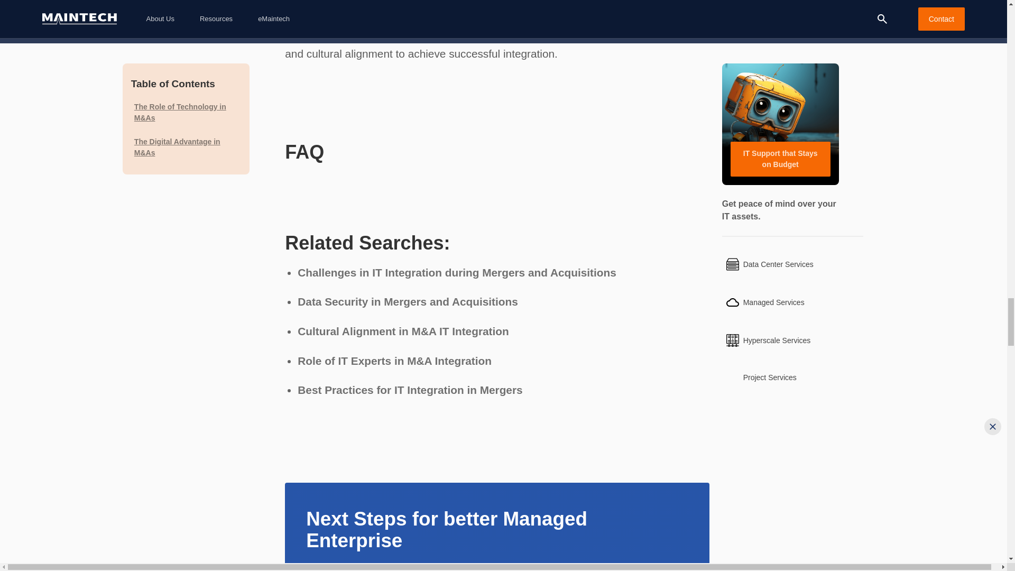 This screenshot has width=1015, height=571. Describe the element at coordinates (410, 390) in the screenshot. I see `Best Practices for IT Integration in Mergers` at that location.